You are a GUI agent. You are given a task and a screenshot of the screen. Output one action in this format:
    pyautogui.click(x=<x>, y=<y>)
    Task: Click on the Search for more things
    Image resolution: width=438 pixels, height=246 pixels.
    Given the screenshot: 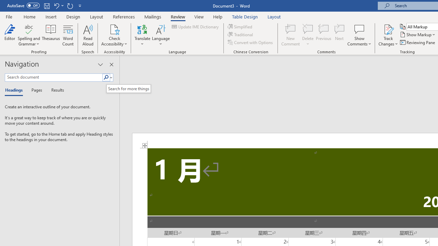 What is the action you would take?
    pyautogui.click(x=129, y=88)
    